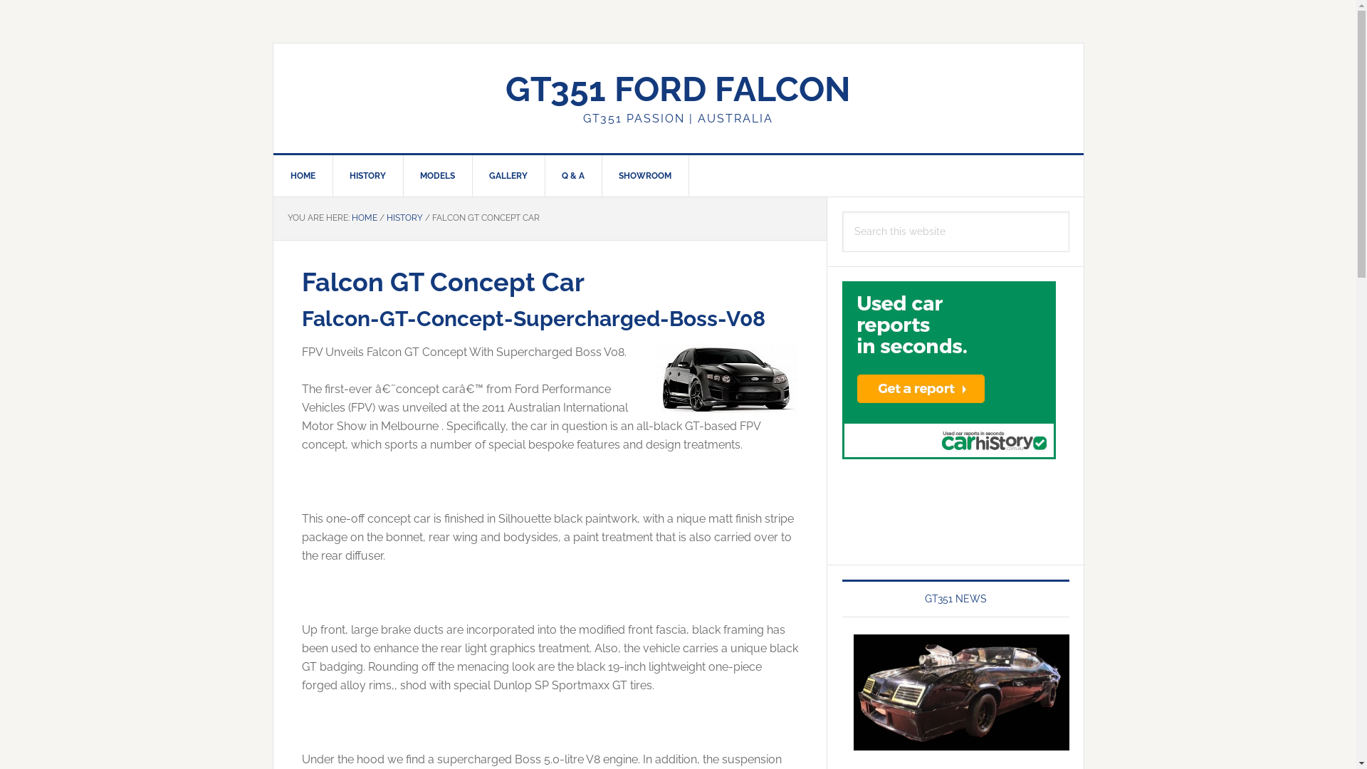 The height and width of the screenshot is (769, 1367). What do you see at coordinates (1069, 211) in the screenshot?
I see `Search` at bounding box center [1069, 211].